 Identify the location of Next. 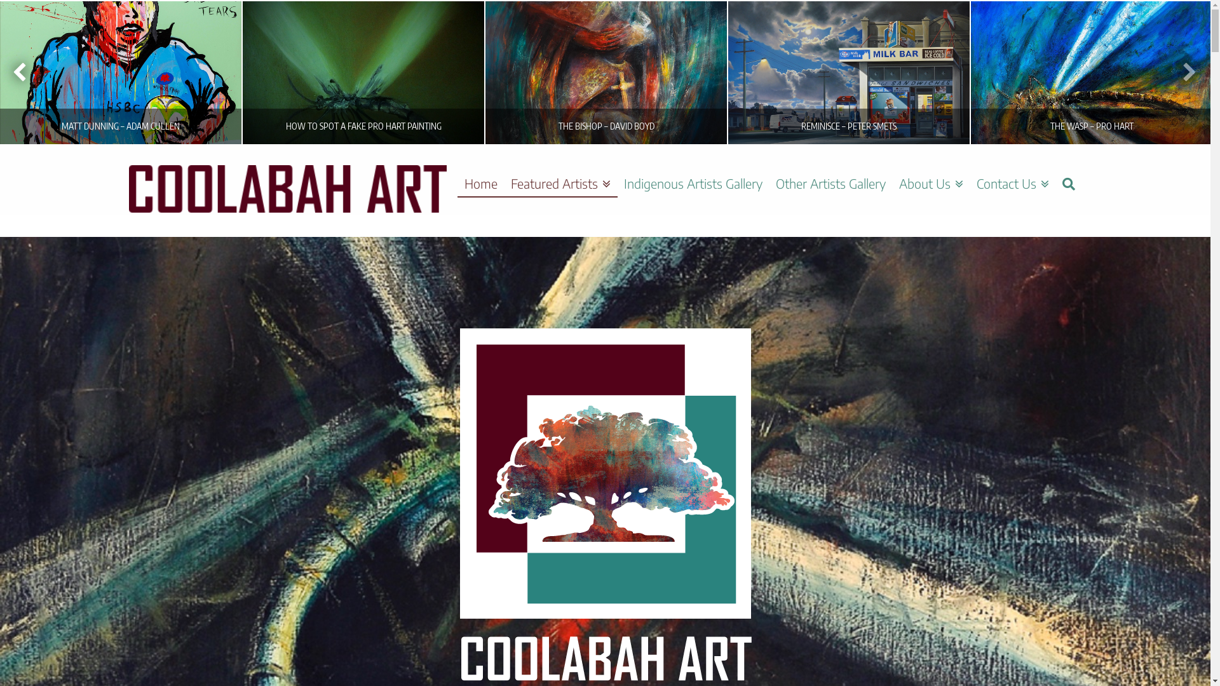
(1183, 72).